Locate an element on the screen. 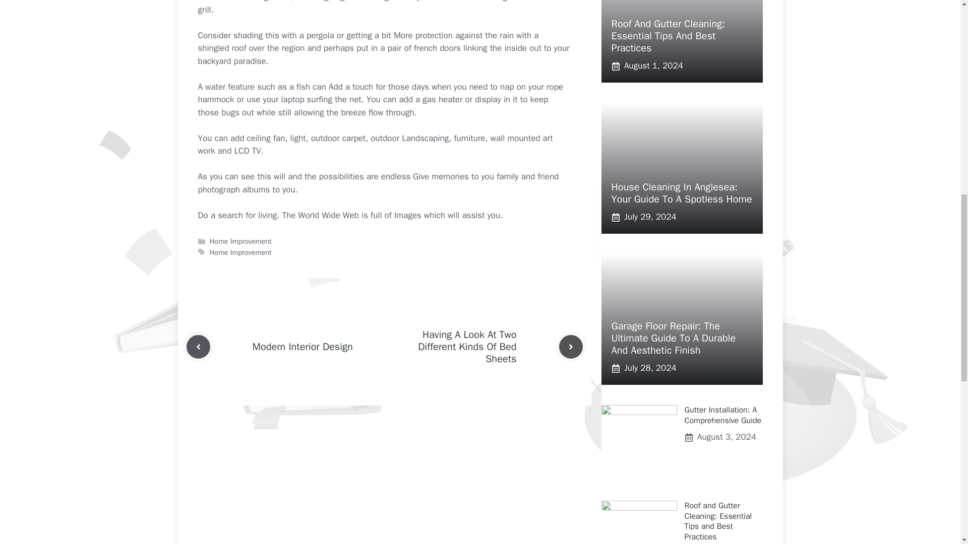  Home Improvement is located at coordinates (241, 252).